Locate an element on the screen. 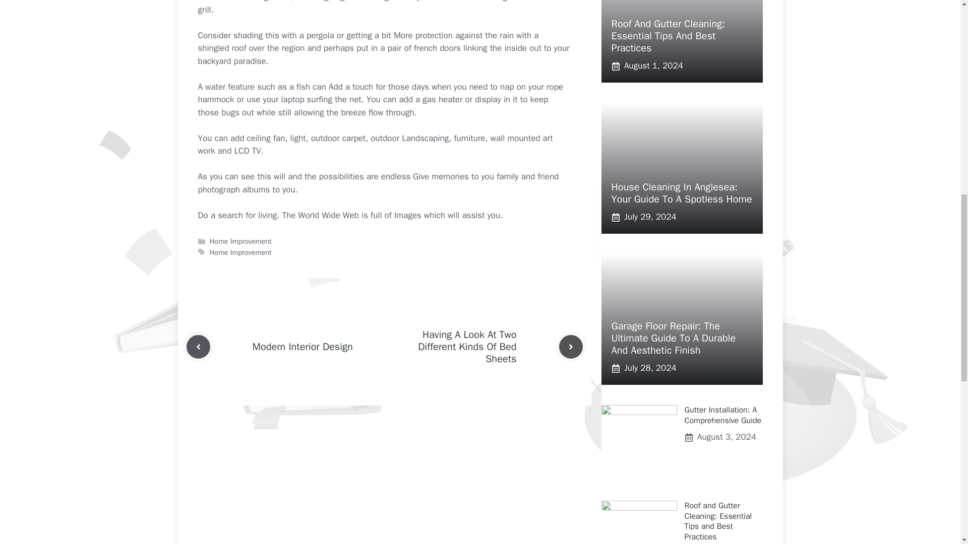  Home Improvement is located at coordinates (241, 252).